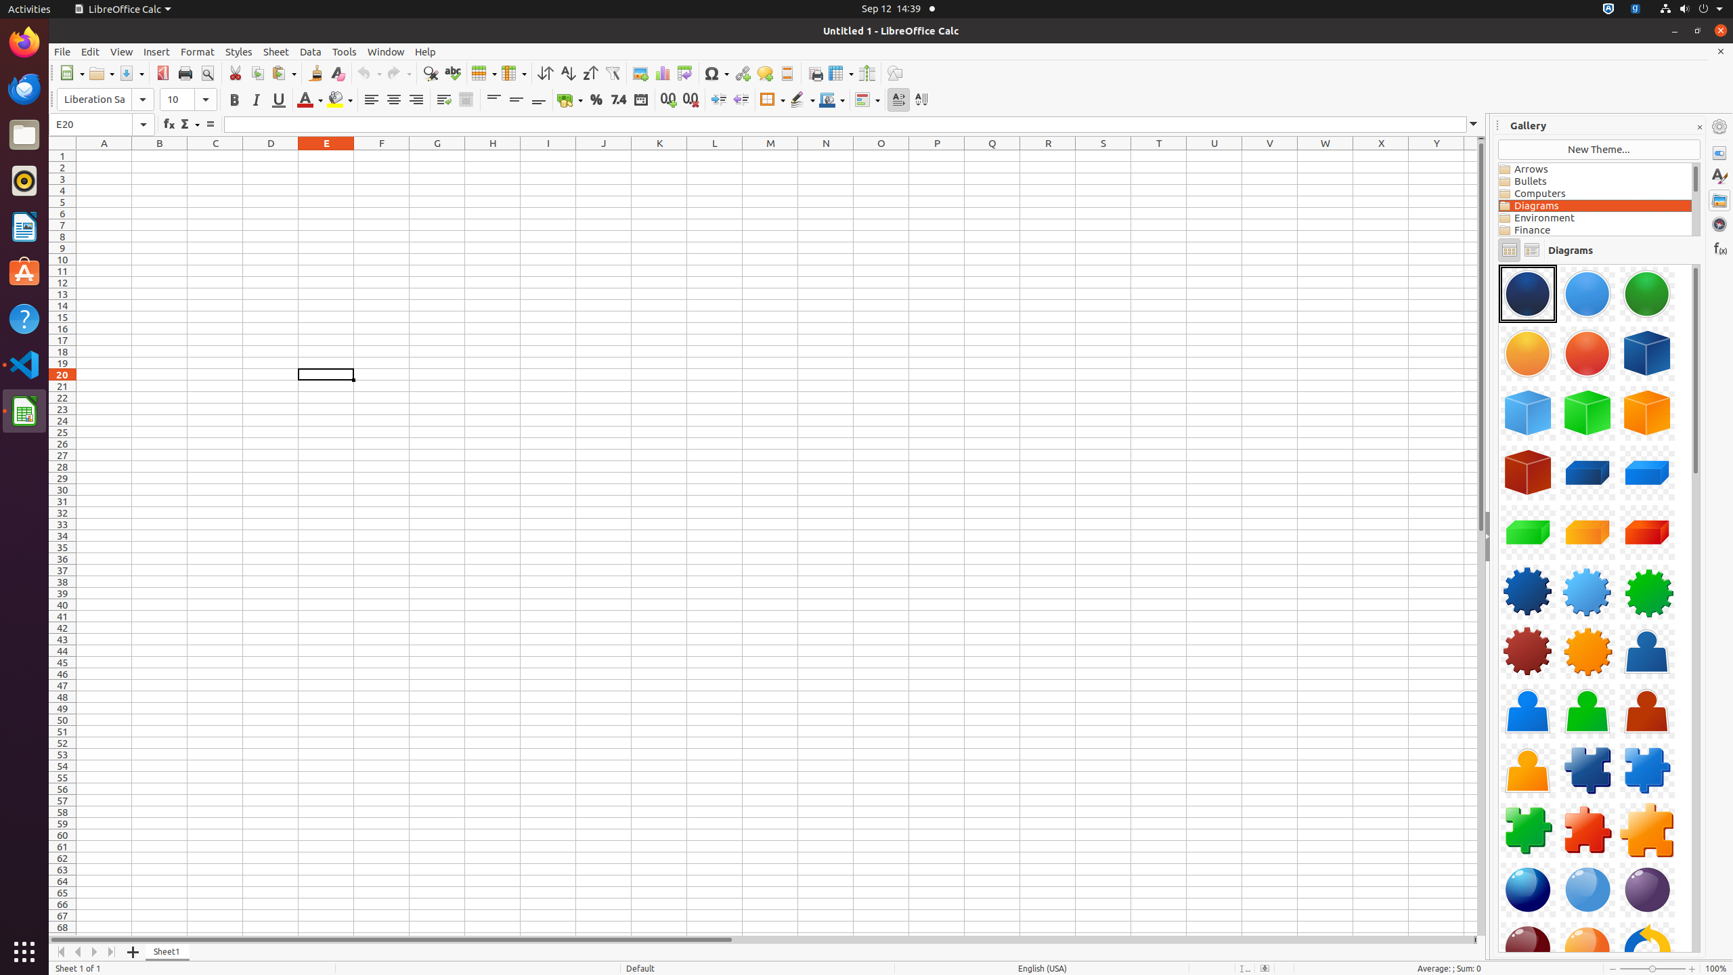  I want to click on Component-Person04-DarkRed, so click(1647, 711).